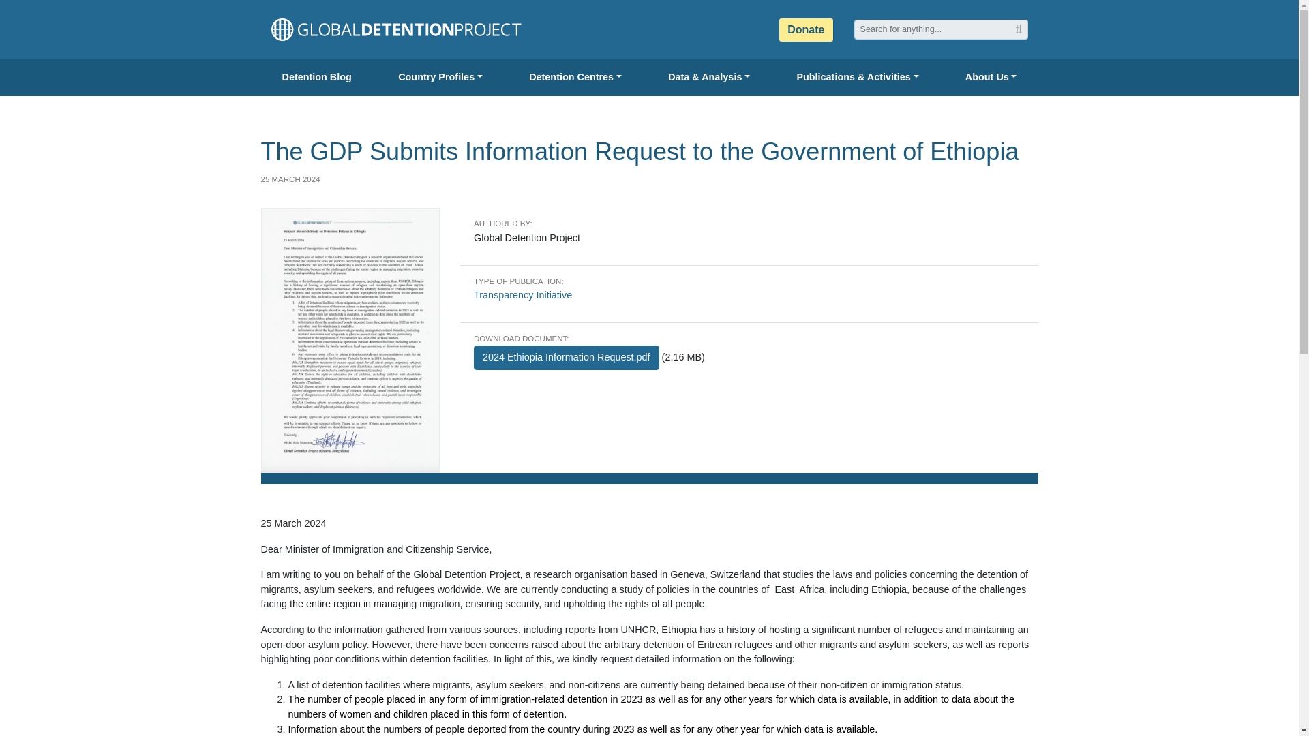 The height and width of the screenshot is (736, 1309). I want to click on Donate, so click(806, 29).